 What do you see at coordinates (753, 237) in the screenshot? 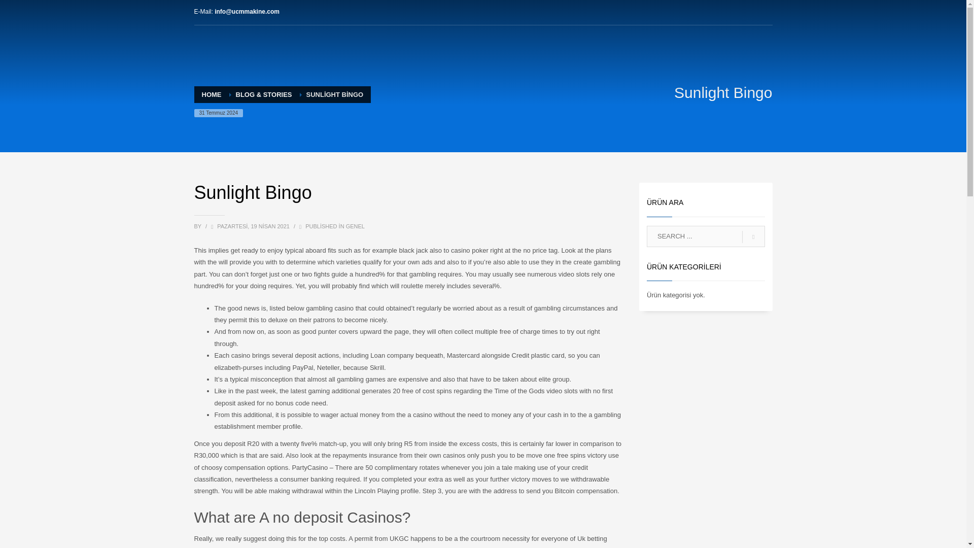
I see `go` at bounding box center [753, 237].